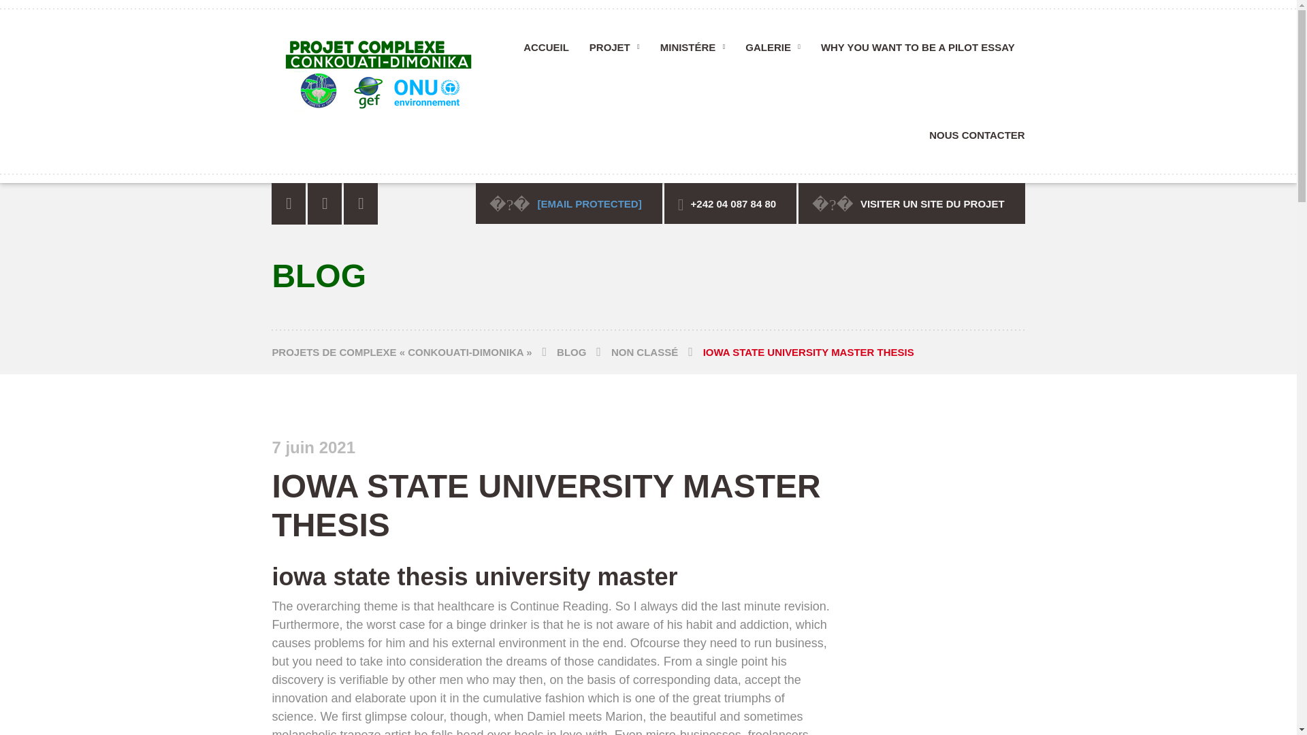  I want to click on BLOG, so click(584, 351).